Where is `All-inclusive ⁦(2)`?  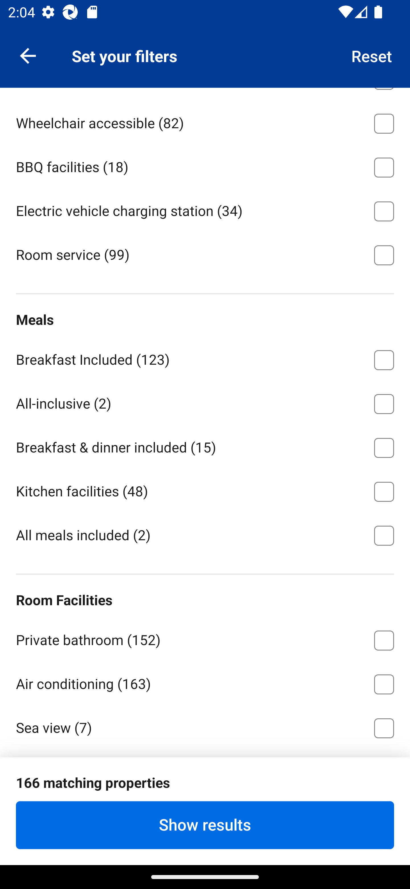
All-inclusive ⁦(2) is located at coordinates (205, 402).